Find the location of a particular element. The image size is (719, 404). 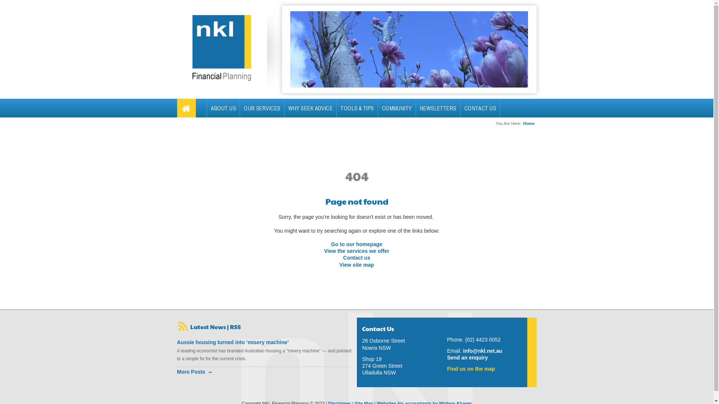

Send an enquiry is located at coordinates (467, 358).